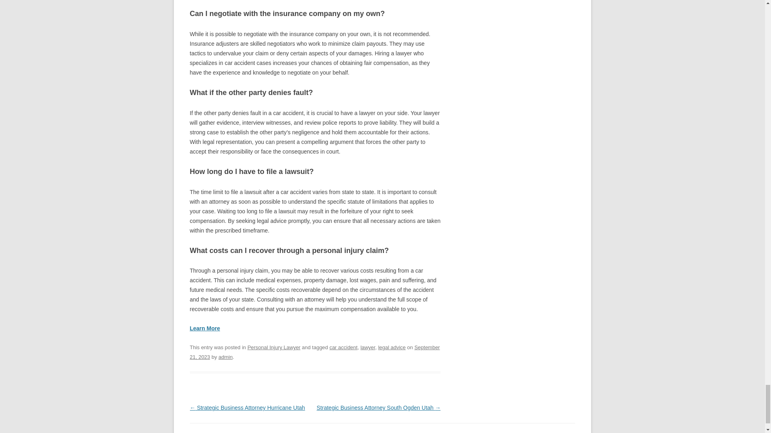  Describe the element at coordinates (225, 357) in the screenshot. I see `View all posts by admin` at that location.